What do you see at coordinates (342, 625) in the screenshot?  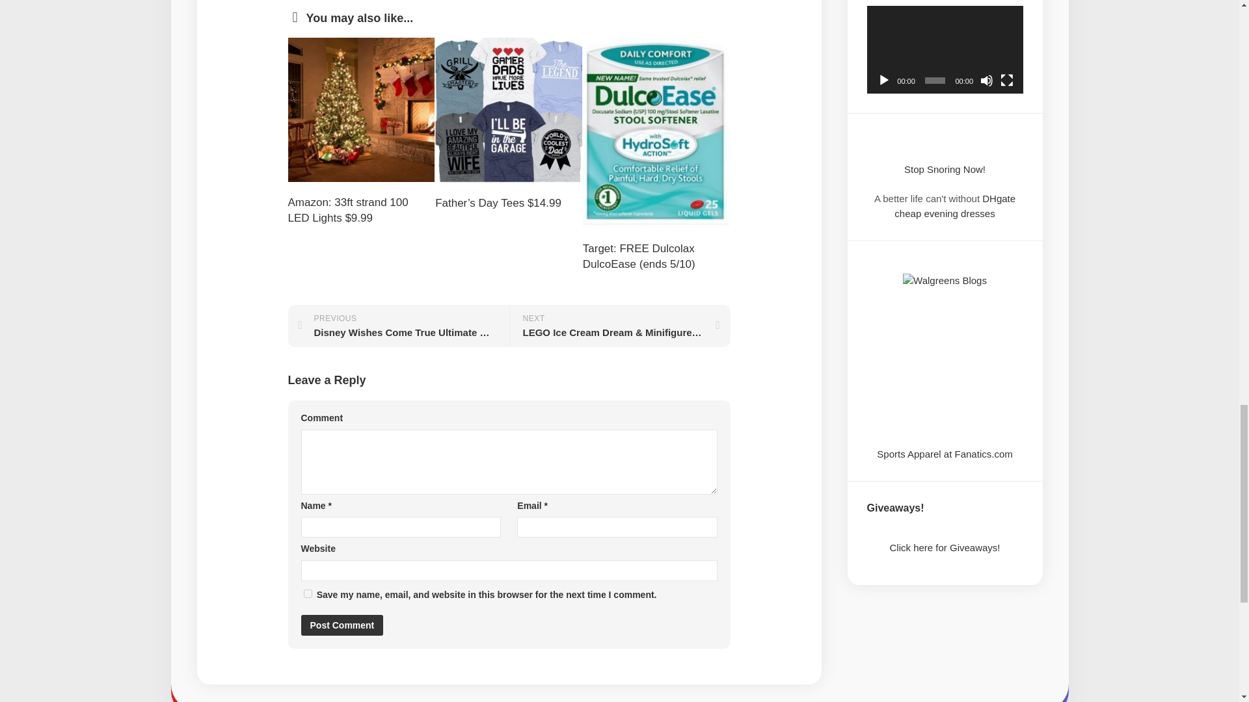 I see `Post Comment` at bounding box center [342, 625].